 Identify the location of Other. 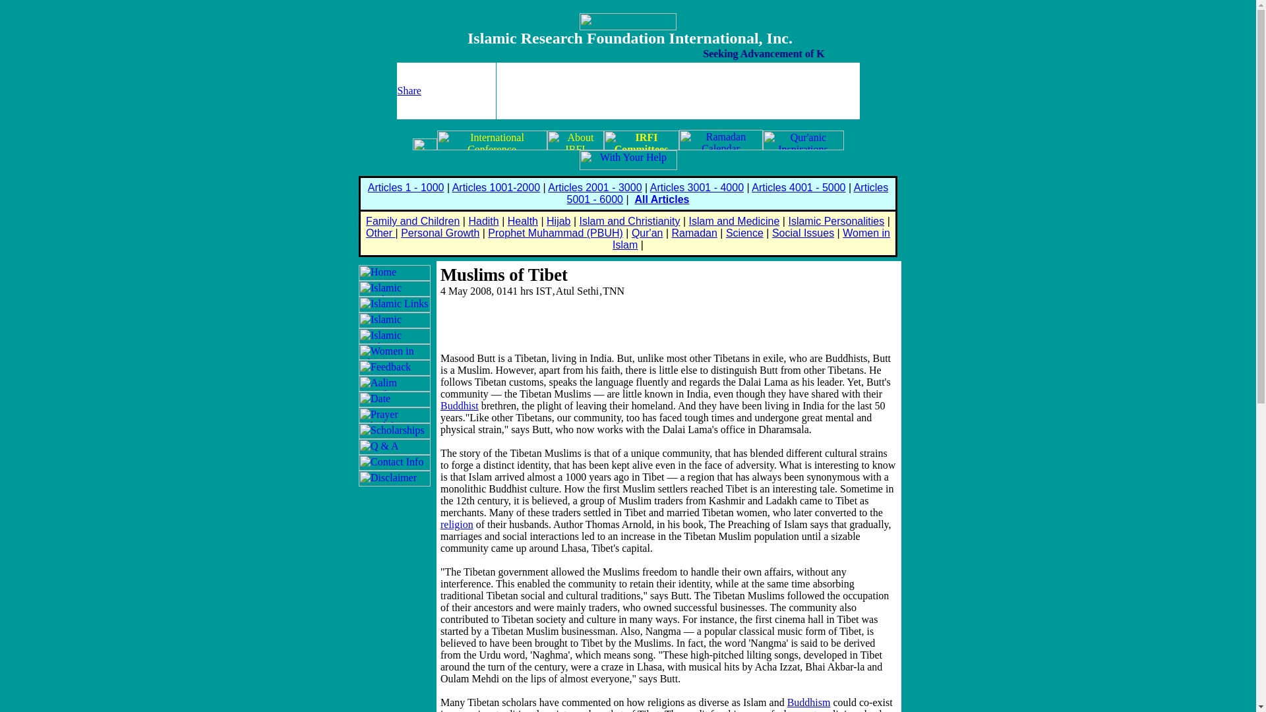
(380, 232).